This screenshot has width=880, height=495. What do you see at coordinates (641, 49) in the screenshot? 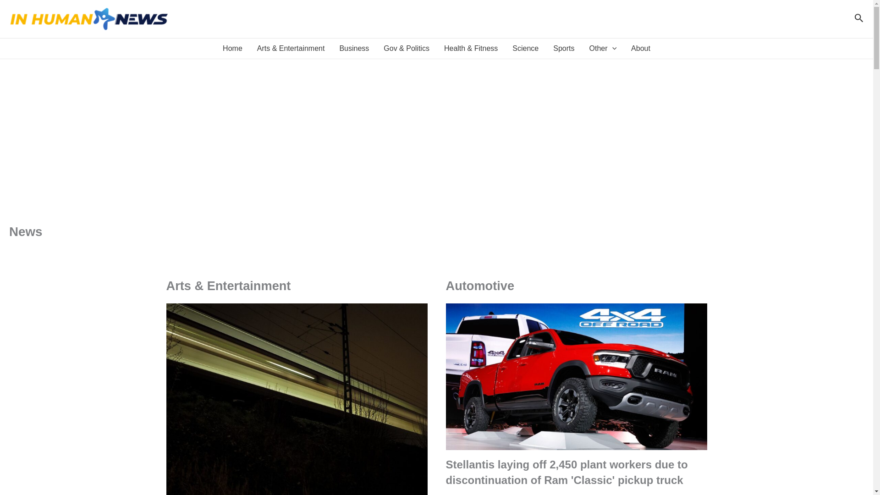
I see `About` at bounding box center [641, 49].